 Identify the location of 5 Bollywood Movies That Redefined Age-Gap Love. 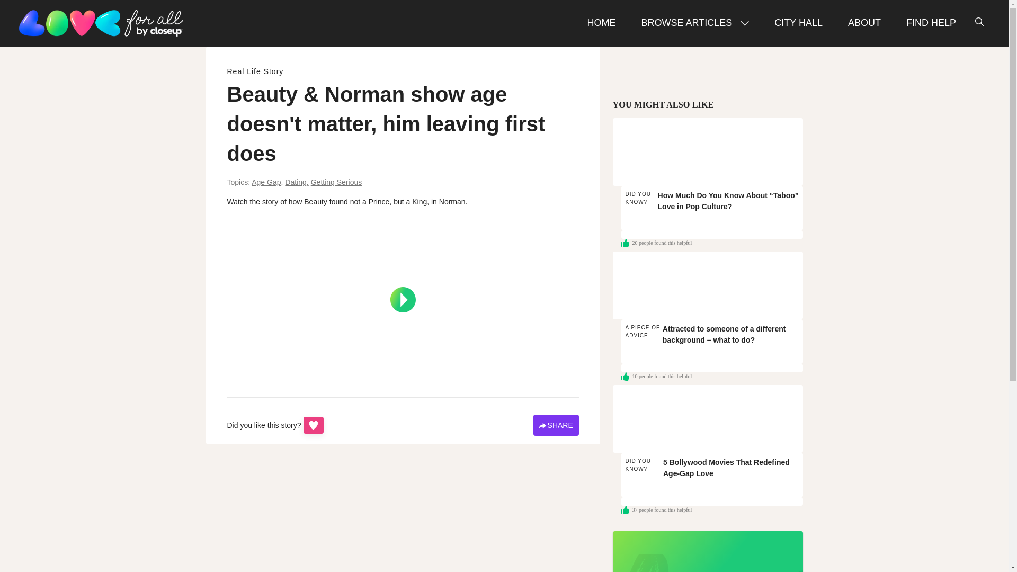
(708, 418).